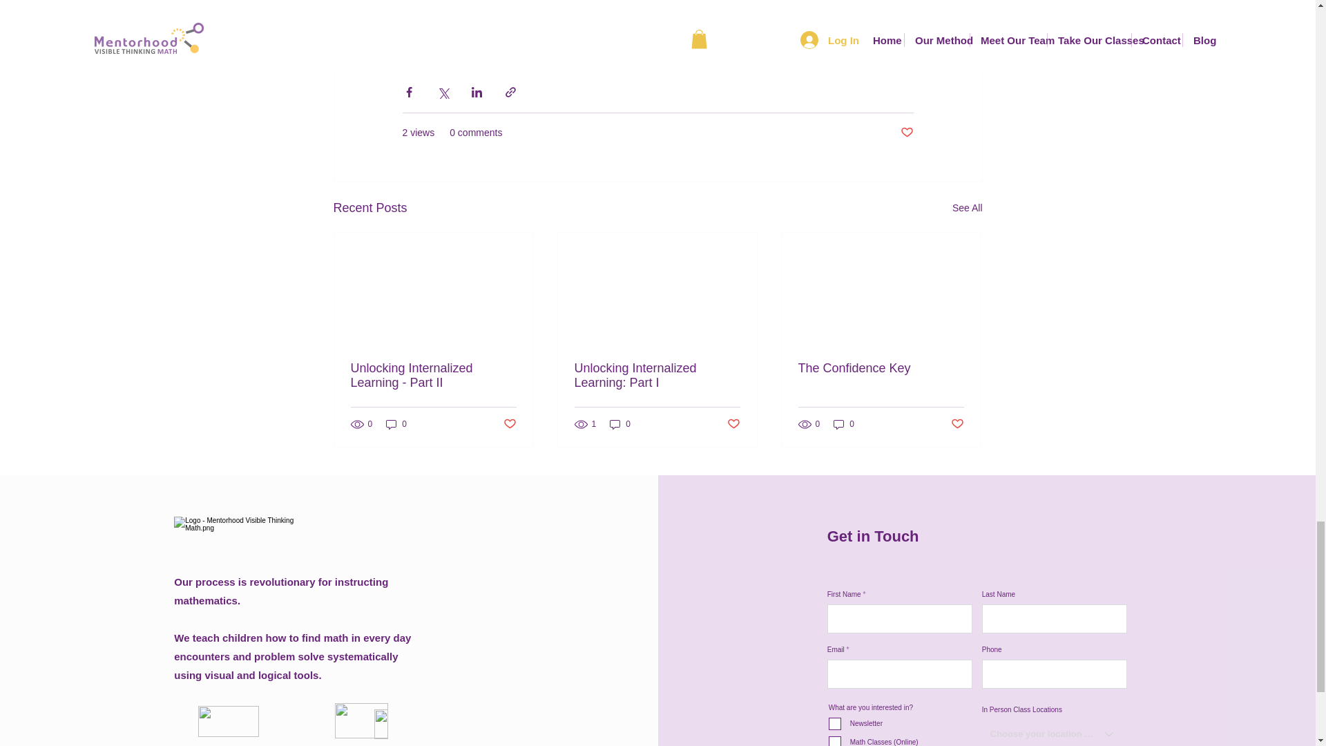 The height and width of the screenshot is (746, 1326). What do you see at coordinates (657, 375) in the screenshot?
I see `Unlocking Internalized Learning: Part I` at bounding box center [657, 375].